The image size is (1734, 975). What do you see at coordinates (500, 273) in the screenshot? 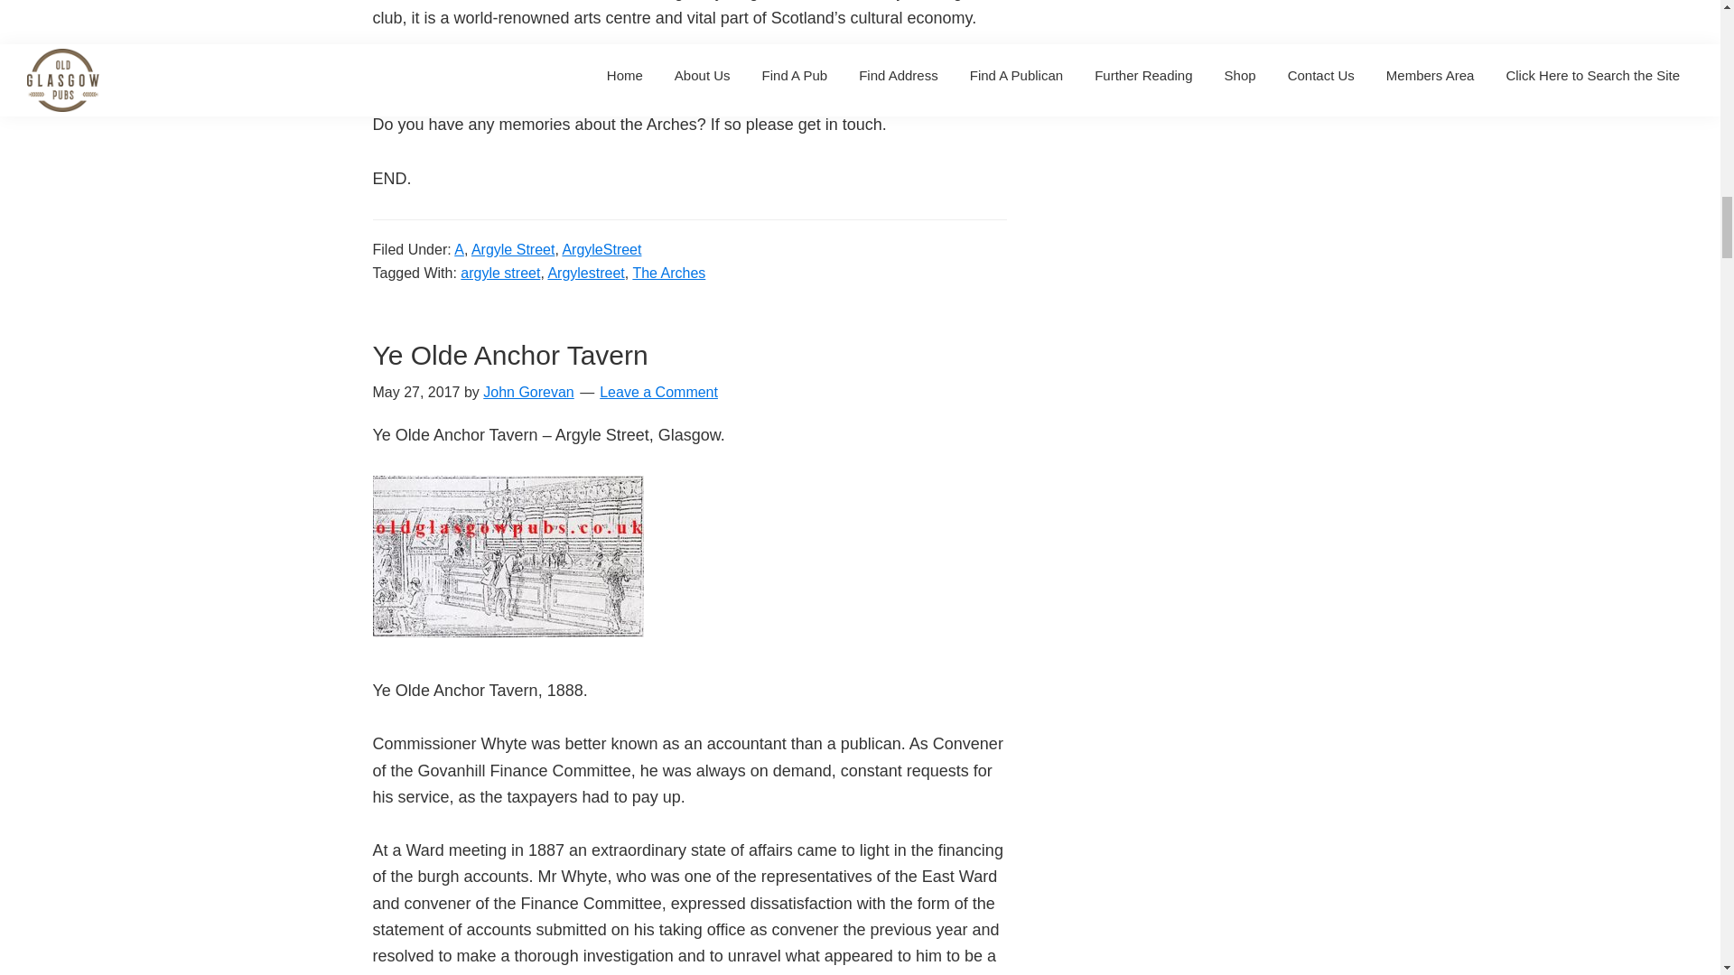
I see `argyle street` at bounding box center [500, 273].